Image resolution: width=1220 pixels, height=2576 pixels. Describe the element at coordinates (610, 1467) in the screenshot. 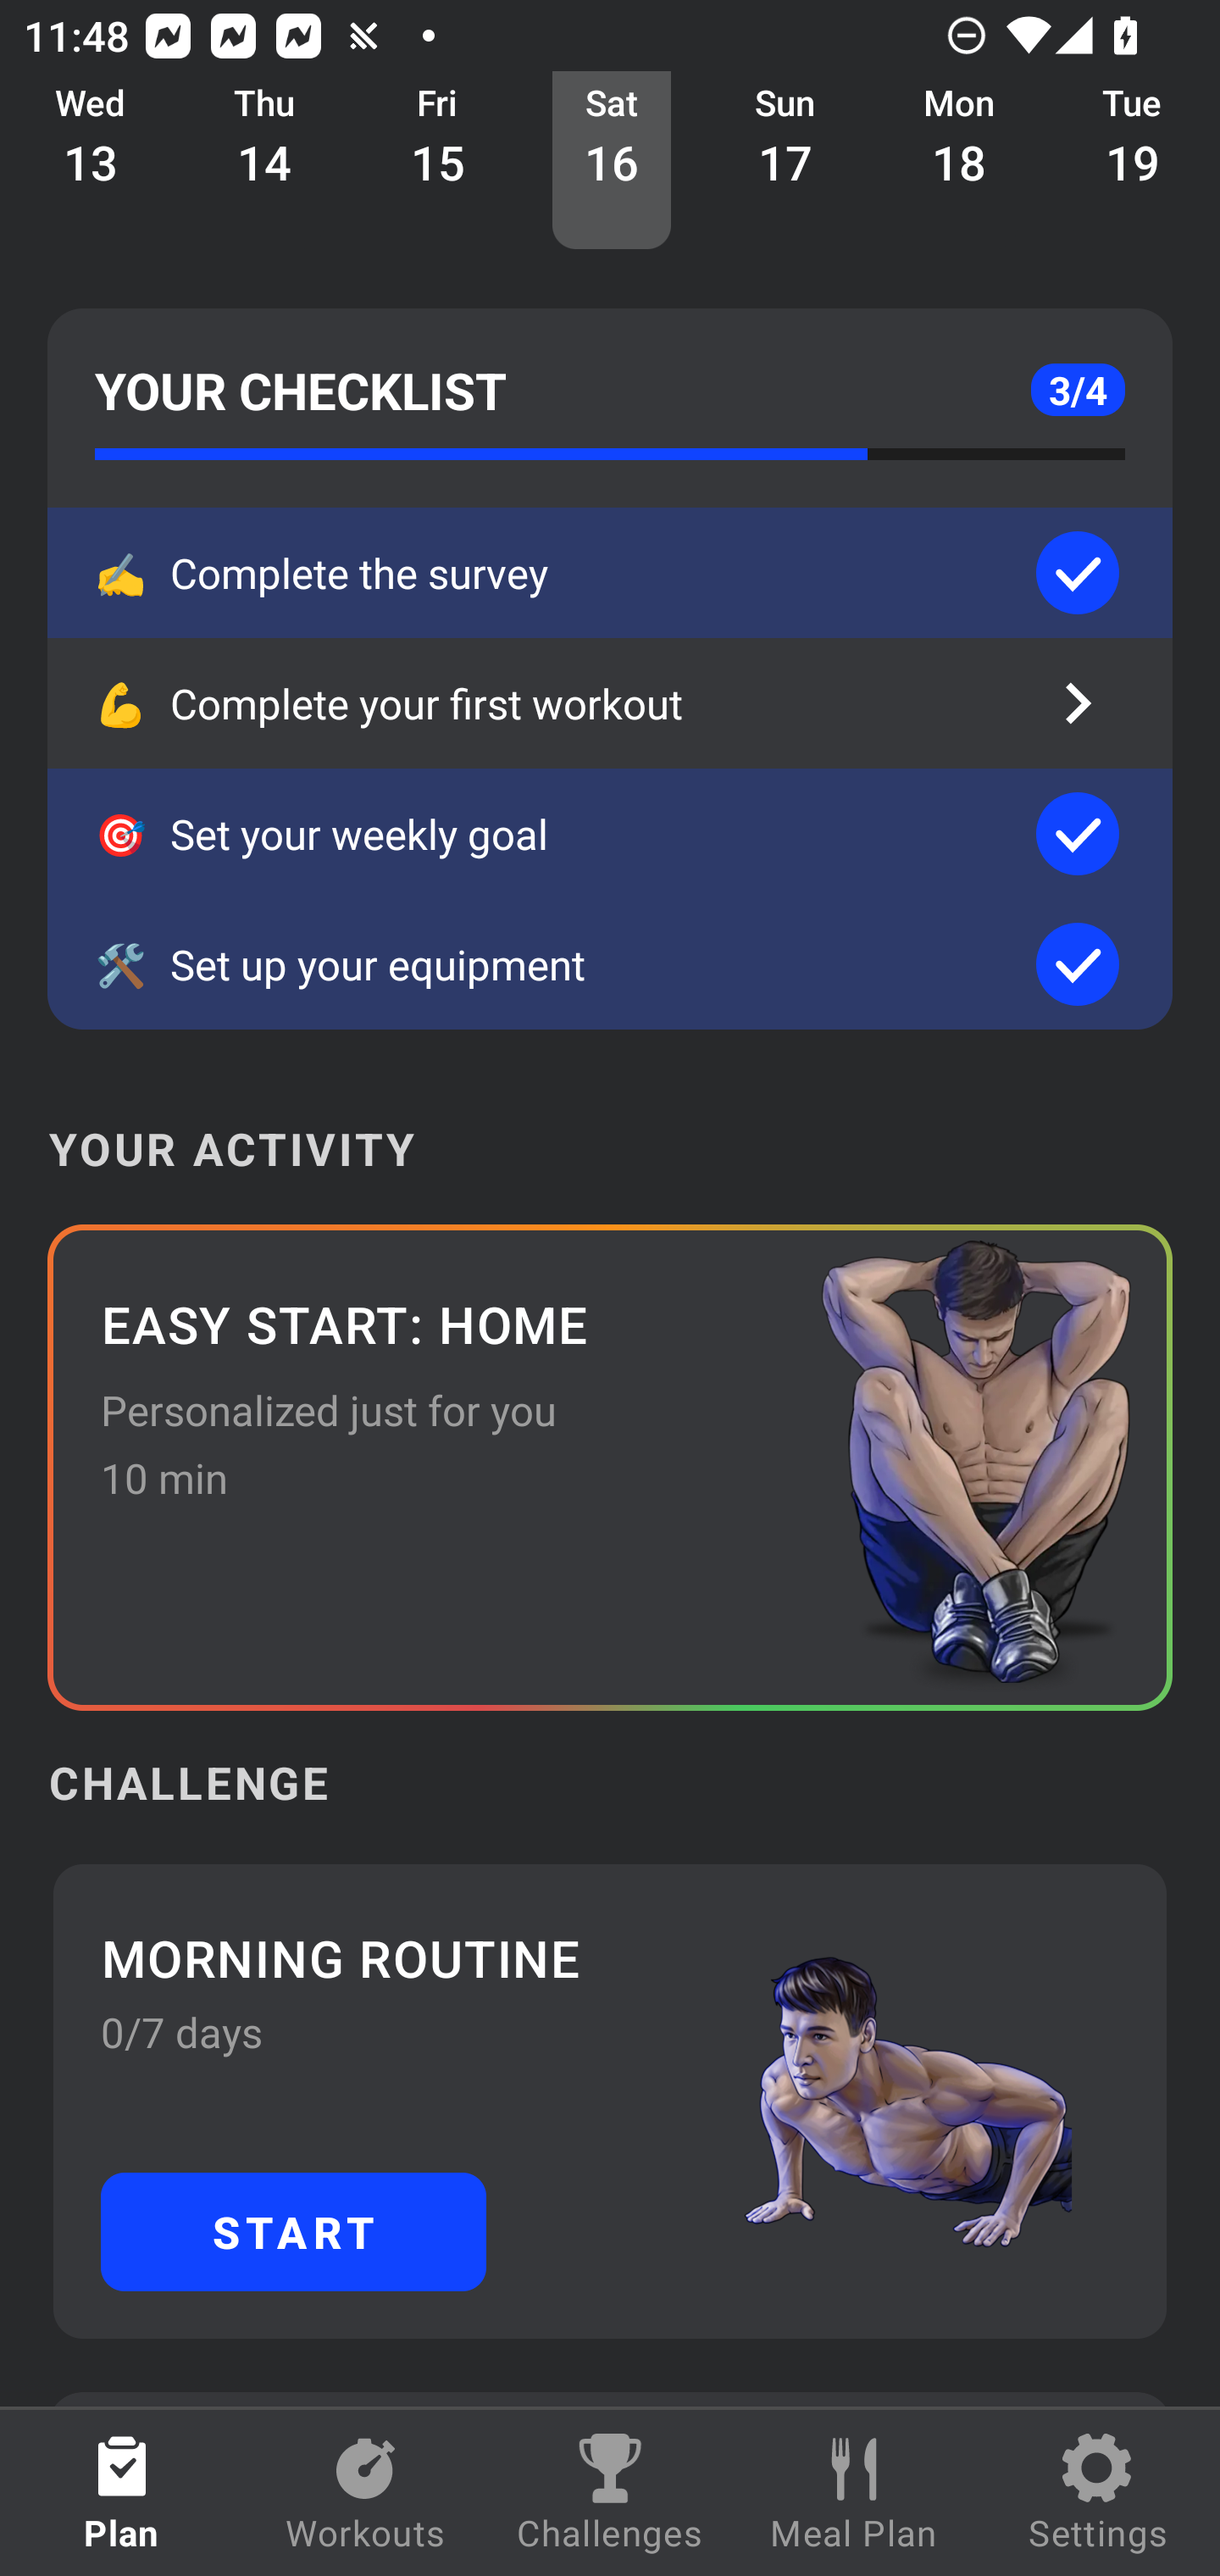

I see `EASY START: HOME Personalized just for you 10 min` at that location.